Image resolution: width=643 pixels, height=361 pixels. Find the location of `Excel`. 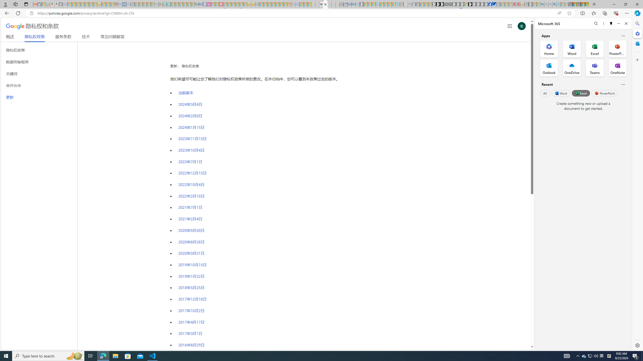

Excel is located at coordinates (581, 93).